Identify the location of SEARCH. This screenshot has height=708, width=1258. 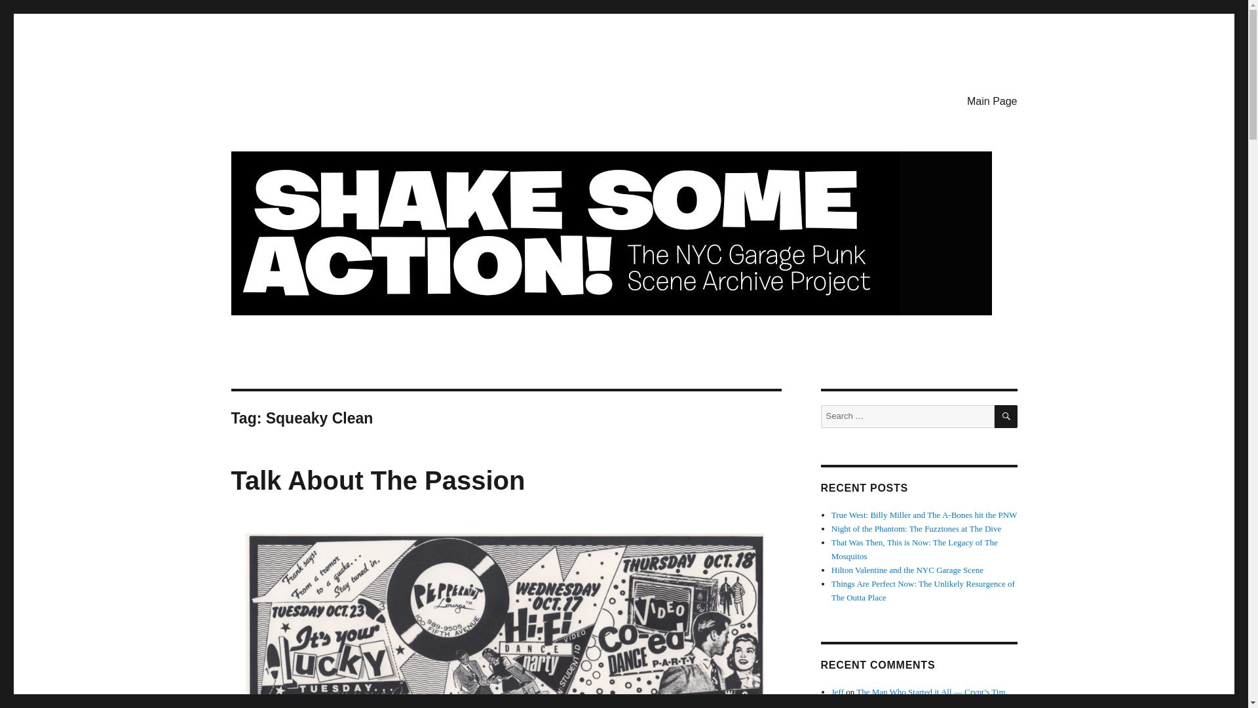
(1006, 416).